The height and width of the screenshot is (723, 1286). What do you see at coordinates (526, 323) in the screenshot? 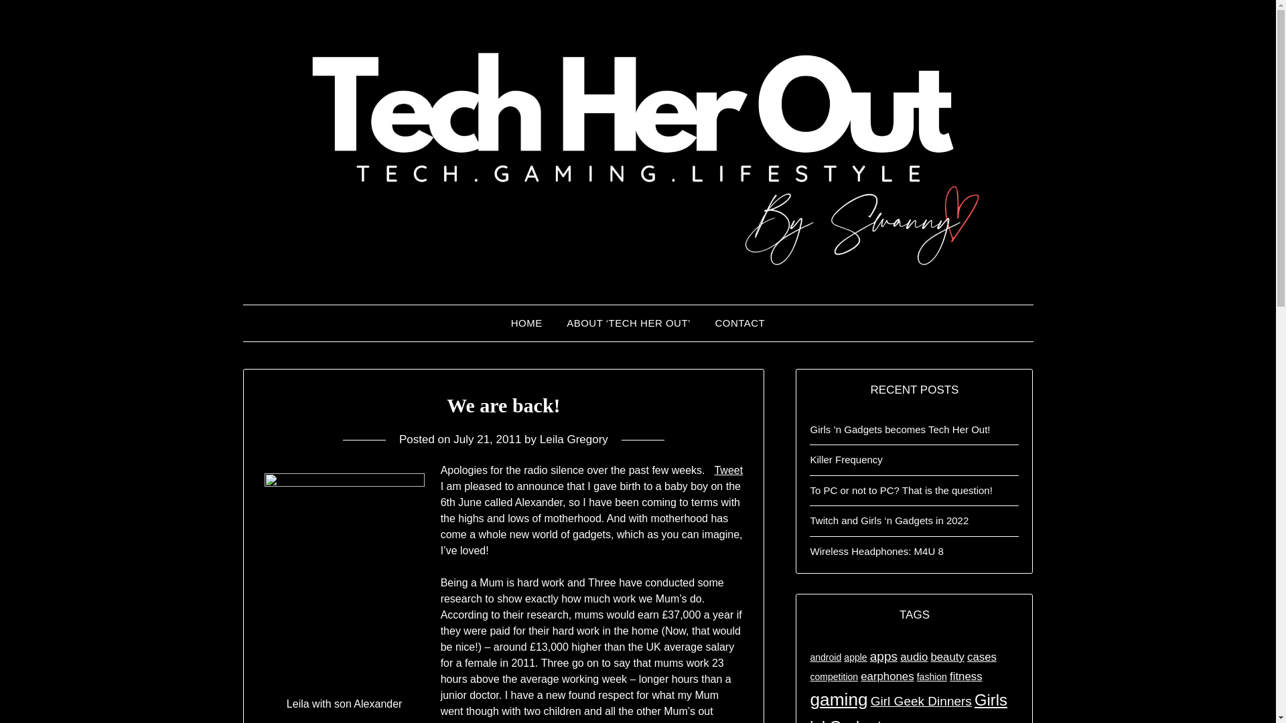
I see `HOME` at bounding box center [526, 323].